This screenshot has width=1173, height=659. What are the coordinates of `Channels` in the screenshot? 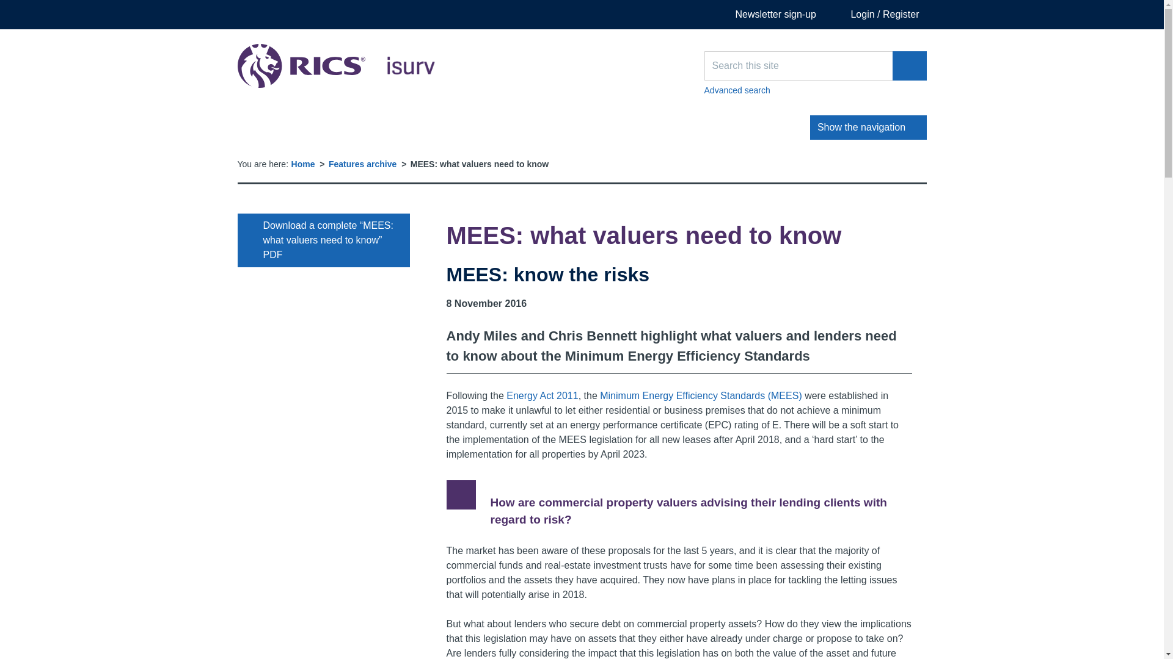 It's located at (302, 128).